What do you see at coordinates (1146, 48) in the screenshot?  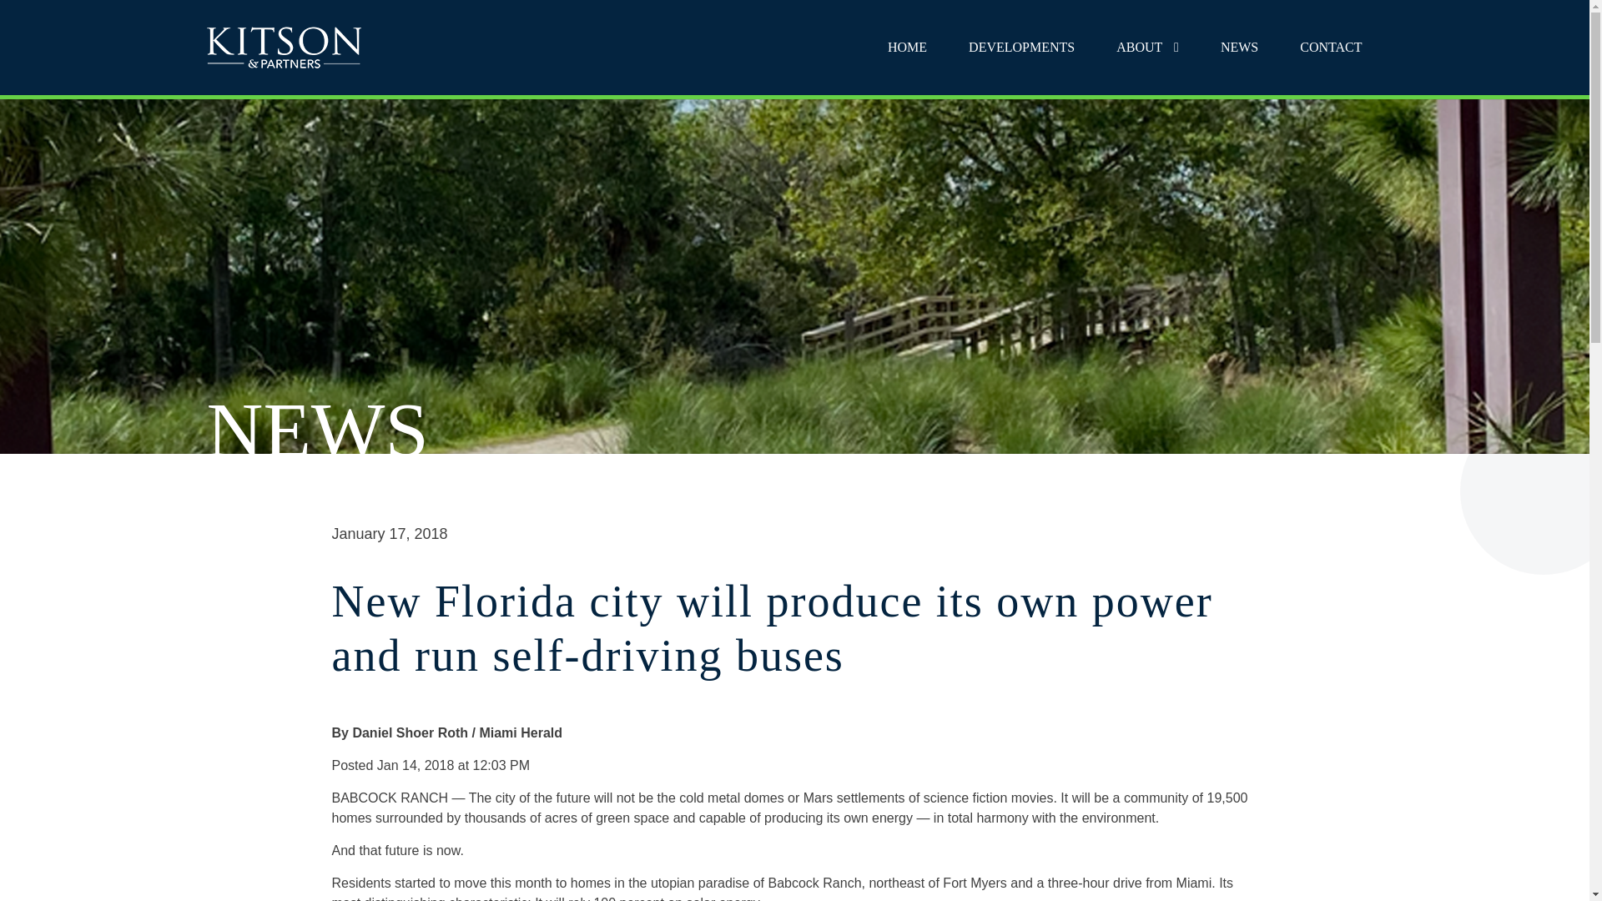 I see `ABOUT` at bounding box center [1146, 48].